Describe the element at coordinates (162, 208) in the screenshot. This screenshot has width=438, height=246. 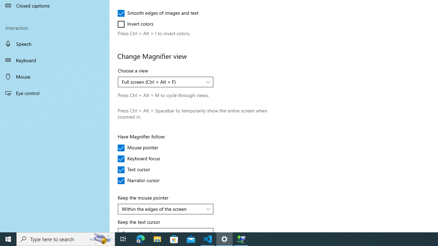
I see `Within the edges of the screen` at that location.